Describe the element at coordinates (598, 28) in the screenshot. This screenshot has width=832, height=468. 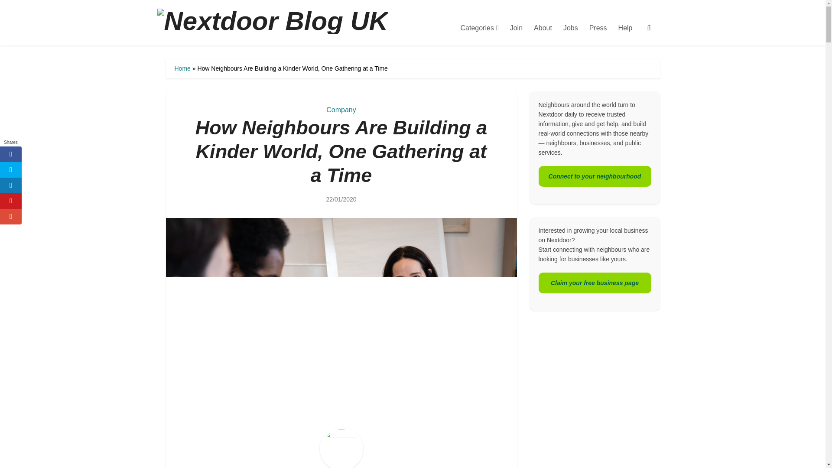
I see `Press` at that location.